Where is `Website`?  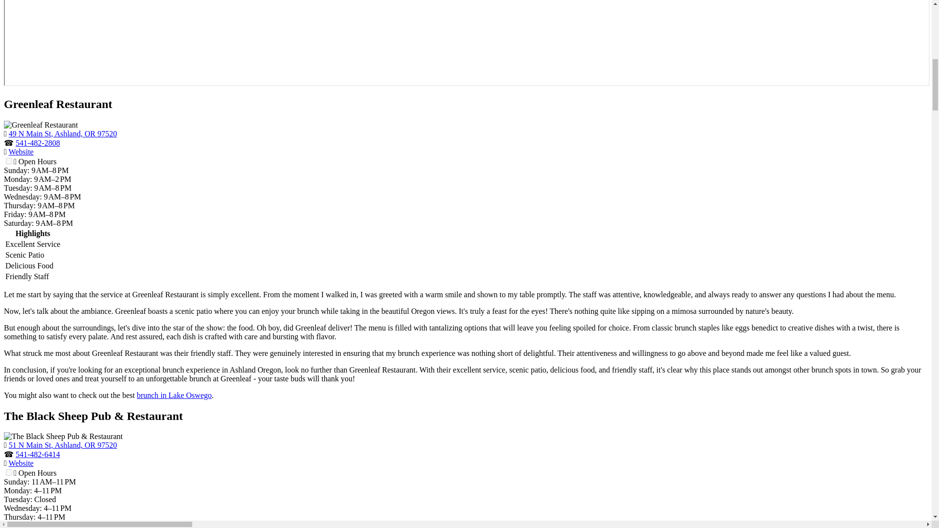
Website is located at coordinates (21, 462).